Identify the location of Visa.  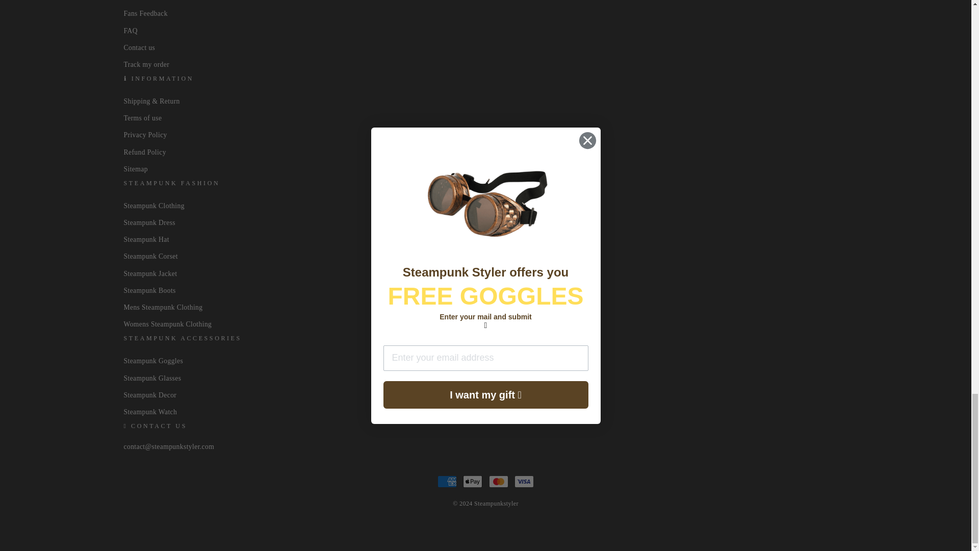
(524, 482).